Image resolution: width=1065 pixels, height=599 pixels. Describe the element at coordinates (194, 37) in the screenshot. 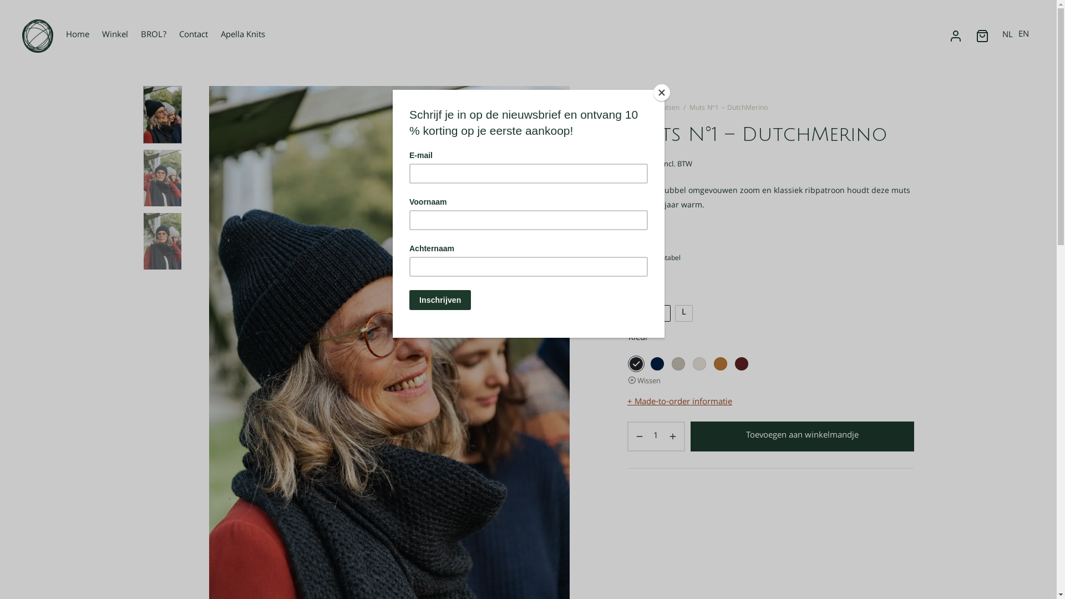

I see `Contact` at that location.